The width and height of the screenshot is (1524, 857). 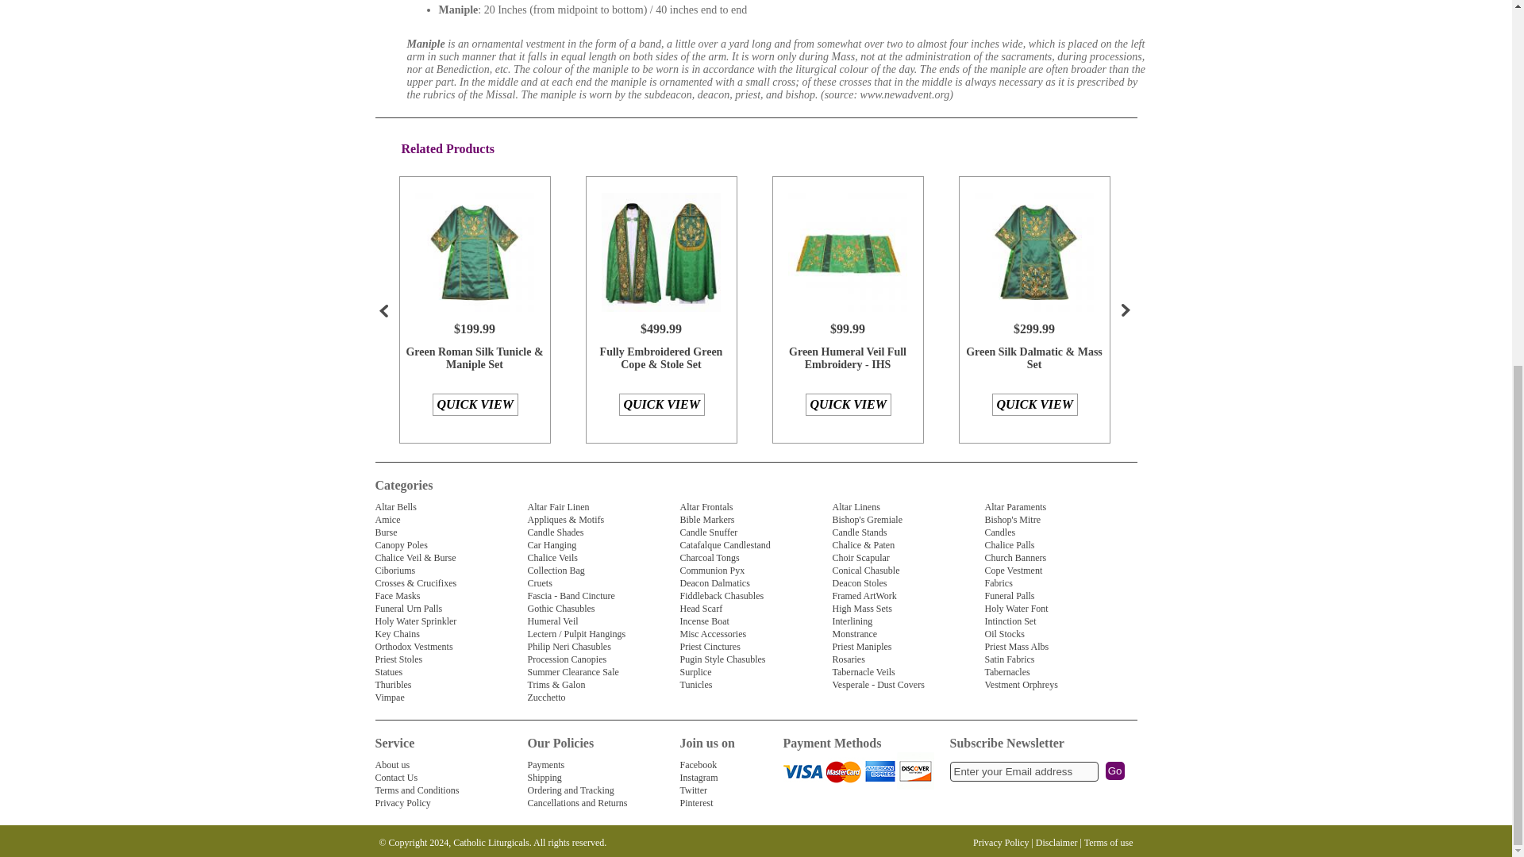 What do you see at coordinates (1023, 771) in the screenshot?
I see `Enter your Email address` at bounding box center [1023, 771].